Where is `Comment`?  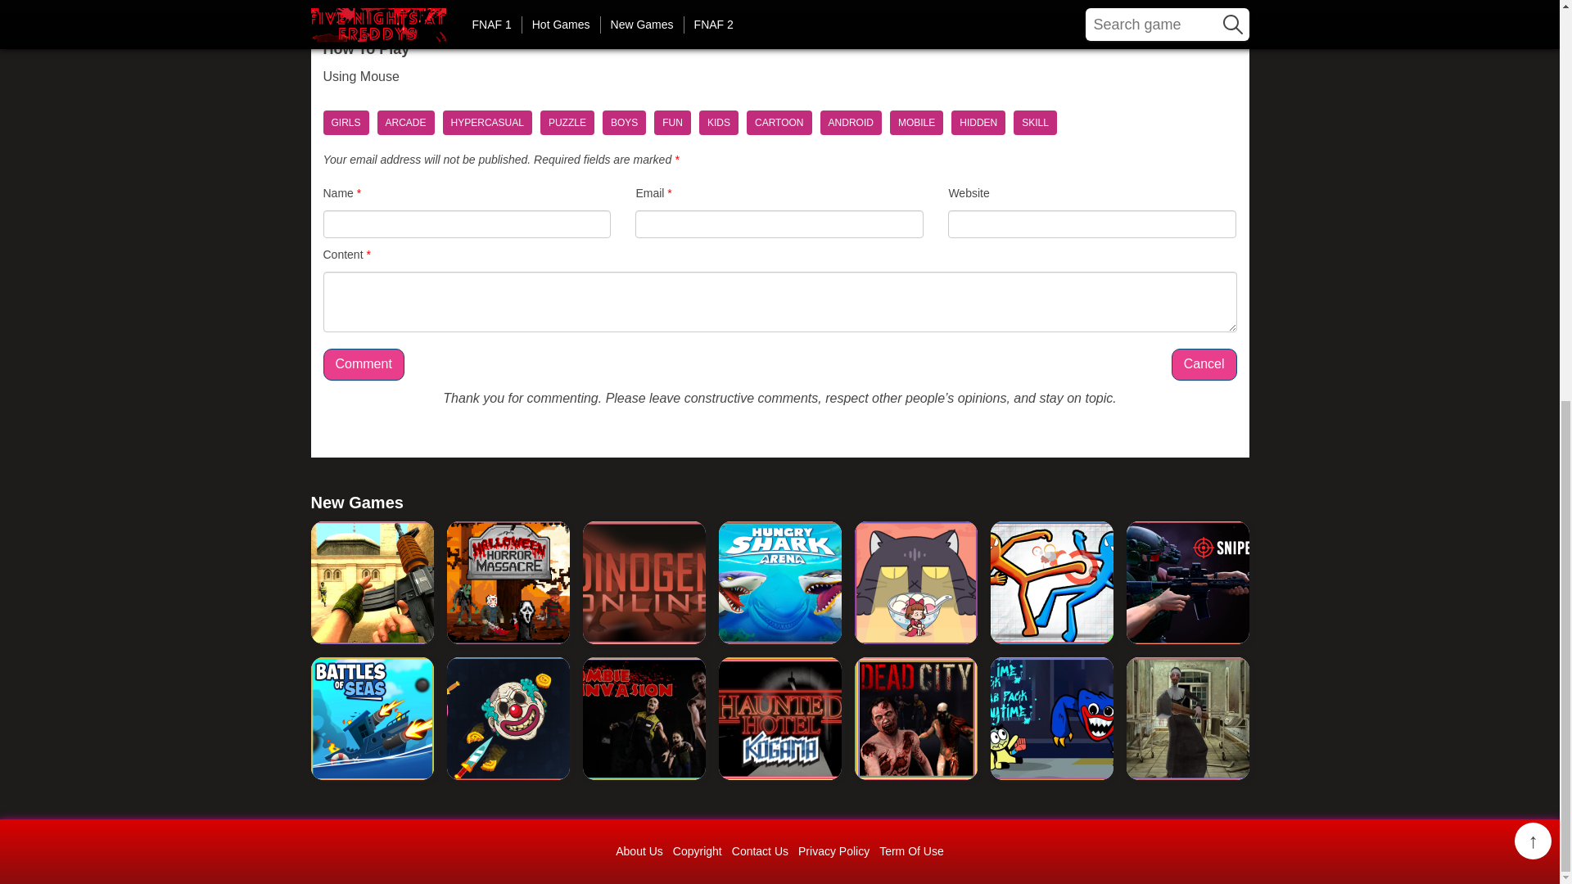 Comment is located at coordinates (363, 364).